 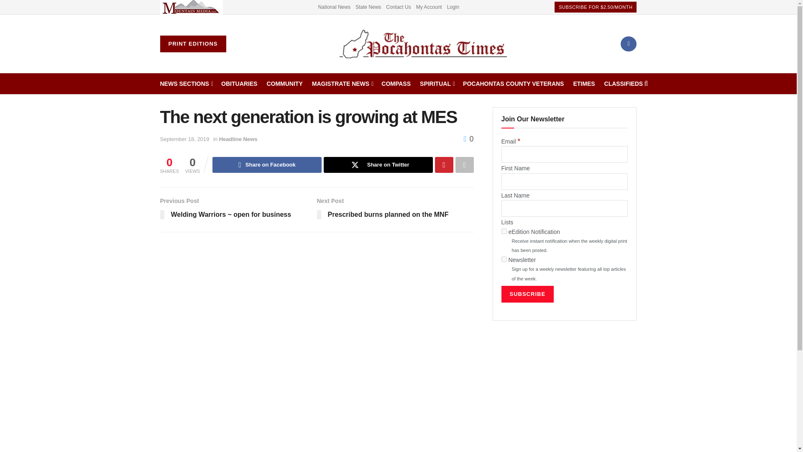 I want to click on Subscribe, so click(x=527, y=294).